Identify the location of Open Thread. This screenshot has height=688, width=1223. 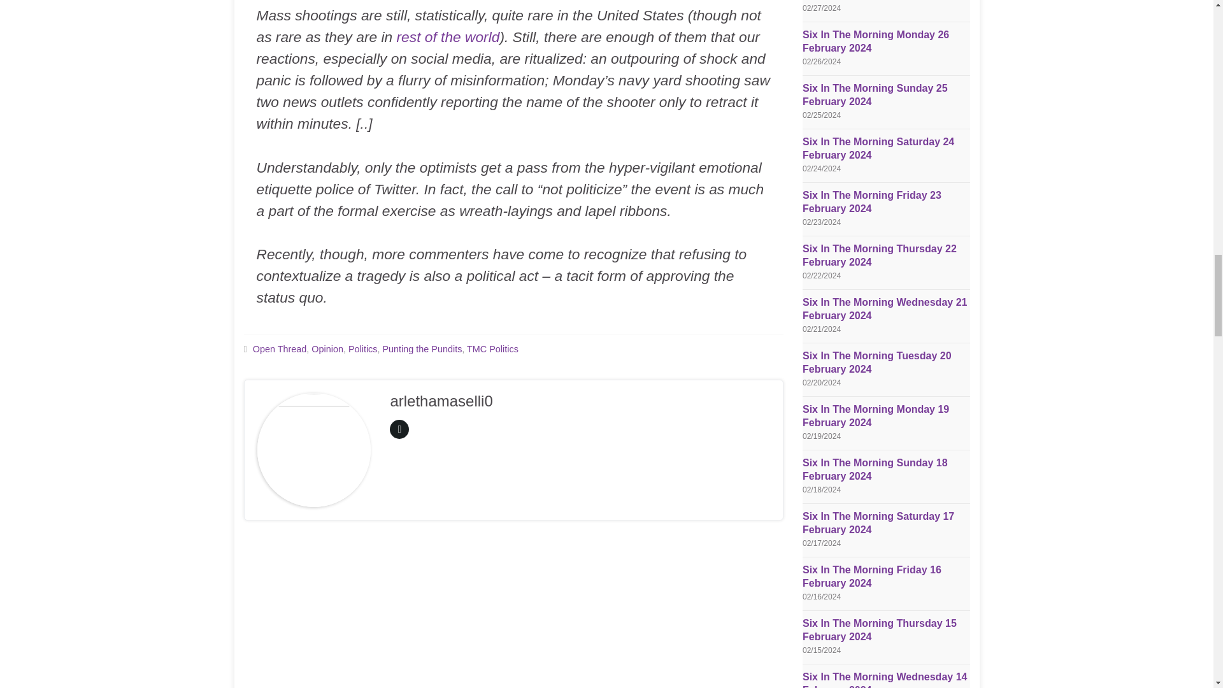
(280, 349).